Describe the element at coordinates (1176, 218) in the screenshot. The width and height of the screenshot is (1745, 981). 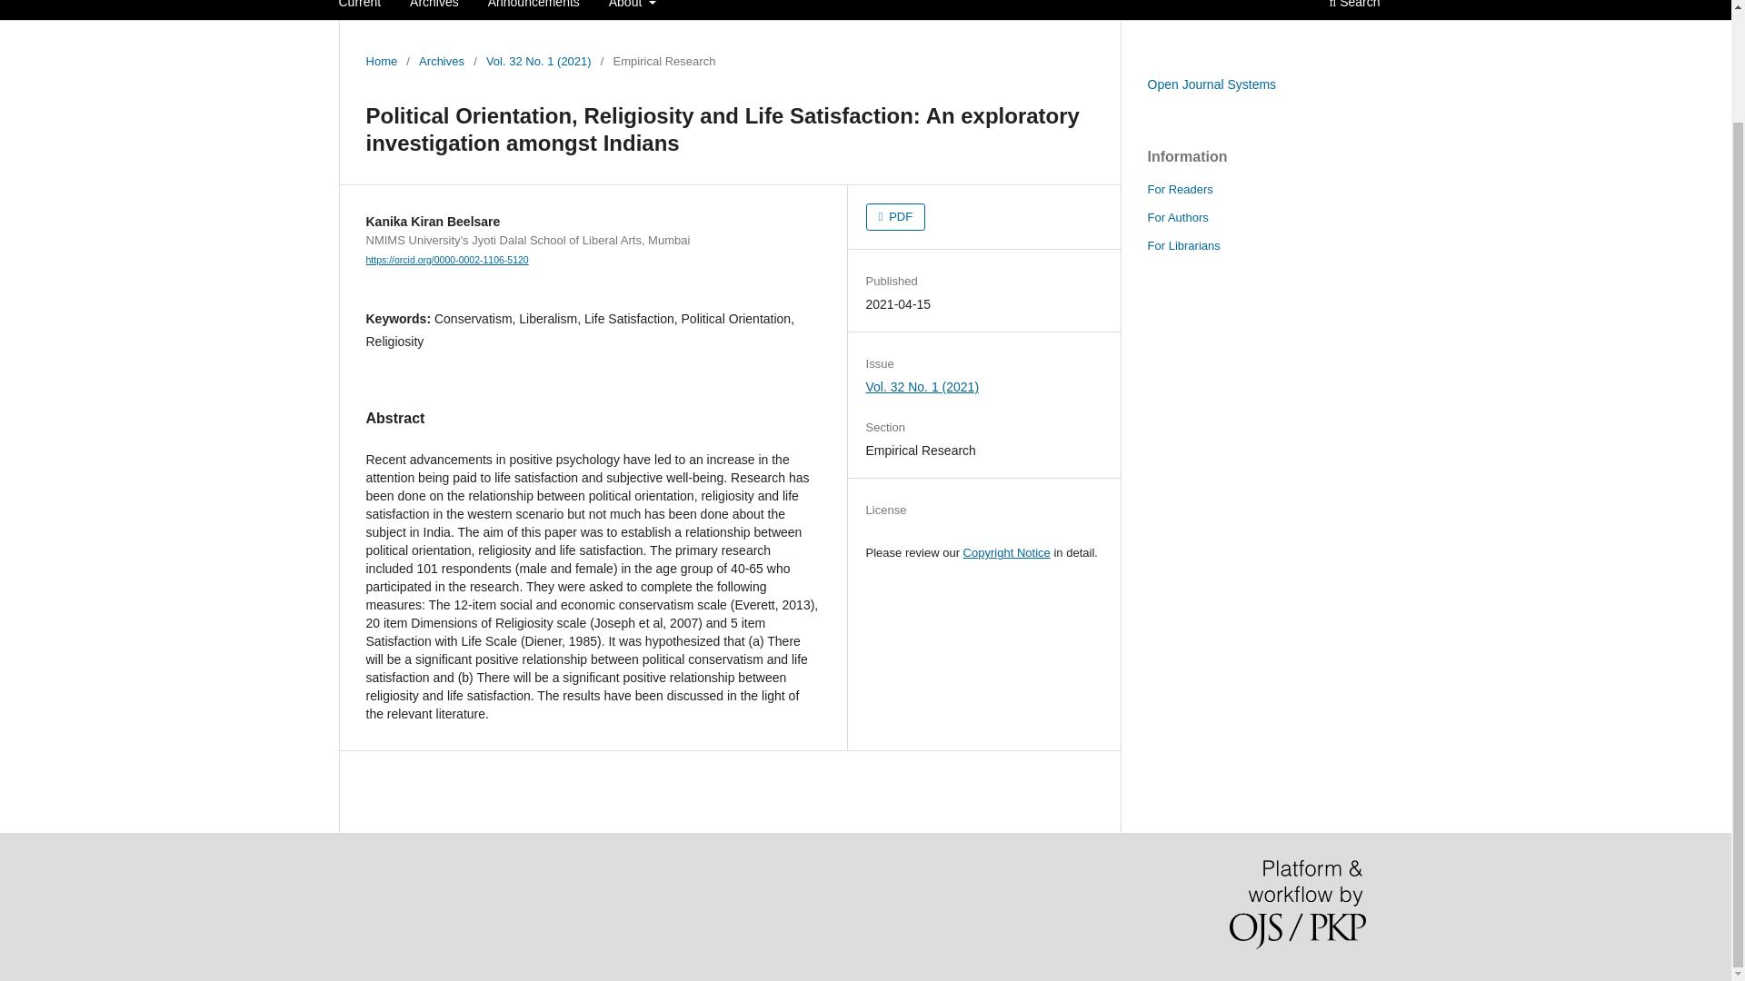
I see `For Authors` at that location.